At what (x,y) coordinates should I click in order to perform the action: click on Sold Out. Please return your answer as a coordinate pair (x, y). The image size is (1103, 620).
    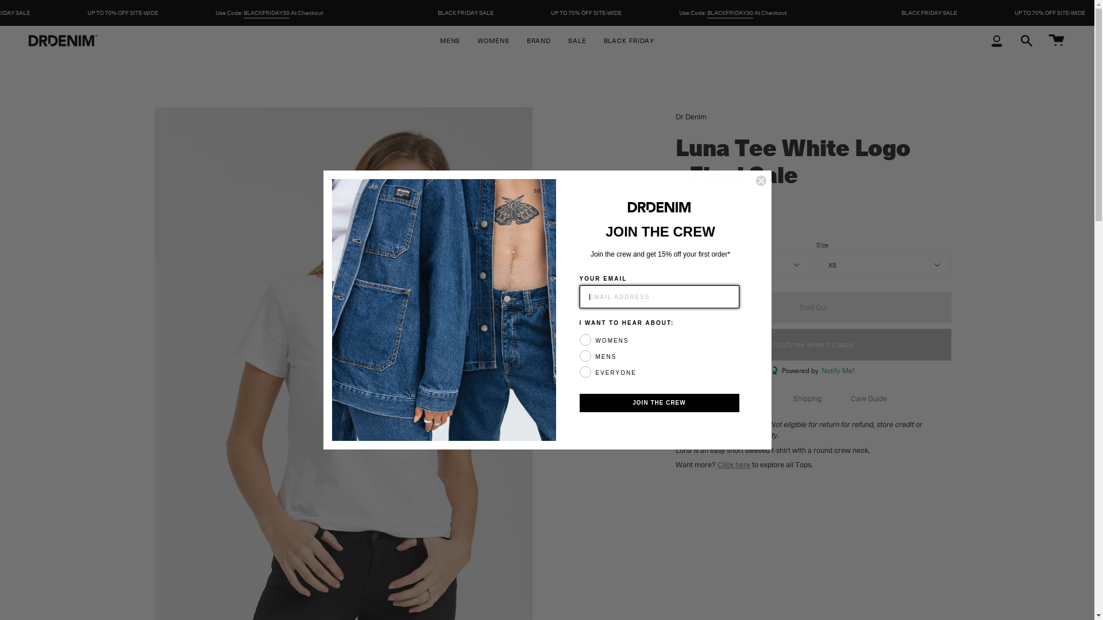
    Looking at the image, I should click on (813, 308).